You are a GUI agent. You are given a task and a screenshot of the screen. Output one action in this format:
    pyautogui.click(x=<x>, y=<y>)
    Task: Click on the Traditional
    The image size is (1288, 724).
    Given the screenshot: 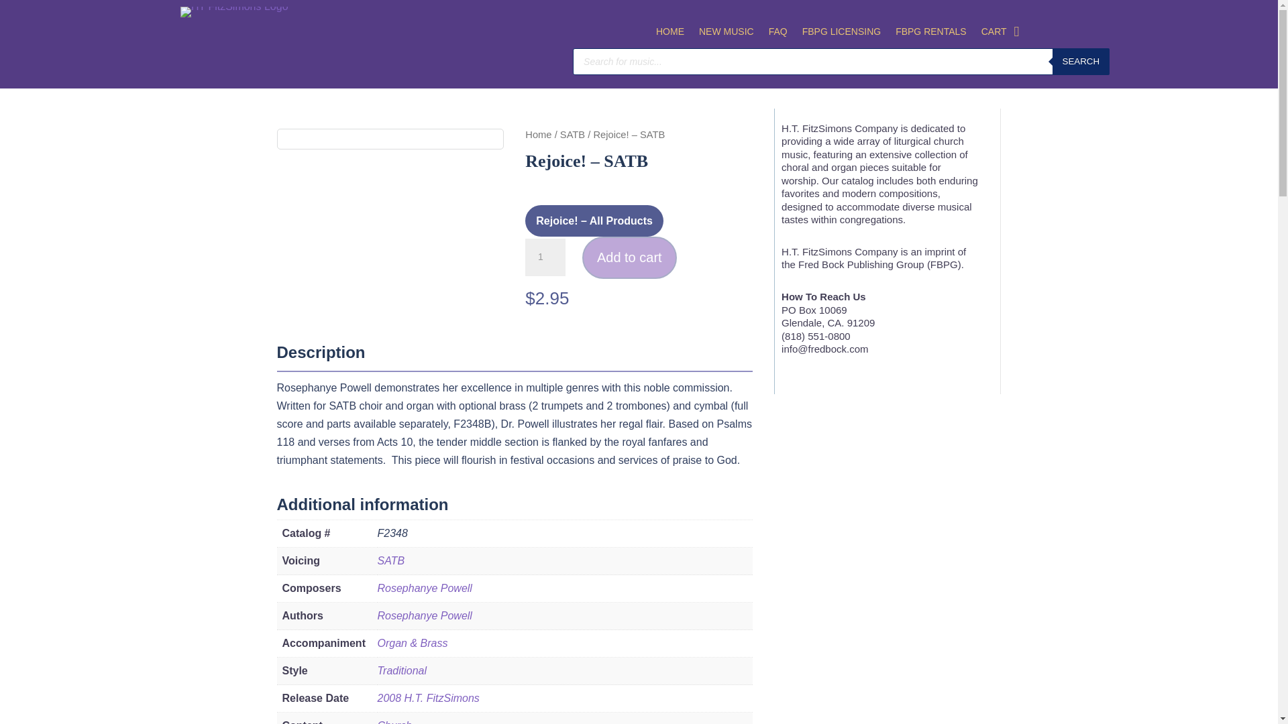 What is the action you would take?
    pyautogui.click(x=401, y=670)
    